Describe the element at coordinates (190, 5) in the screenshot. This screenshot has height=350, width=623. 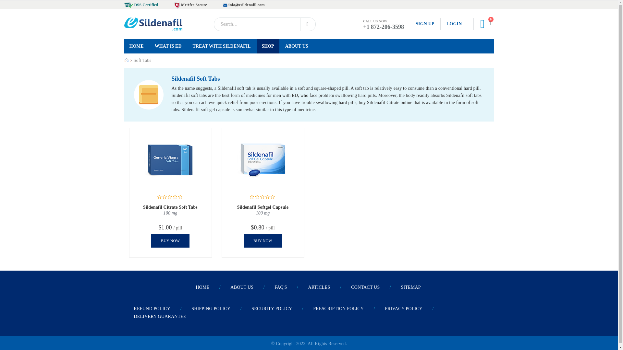
I see `McAfee Secure` at that location.